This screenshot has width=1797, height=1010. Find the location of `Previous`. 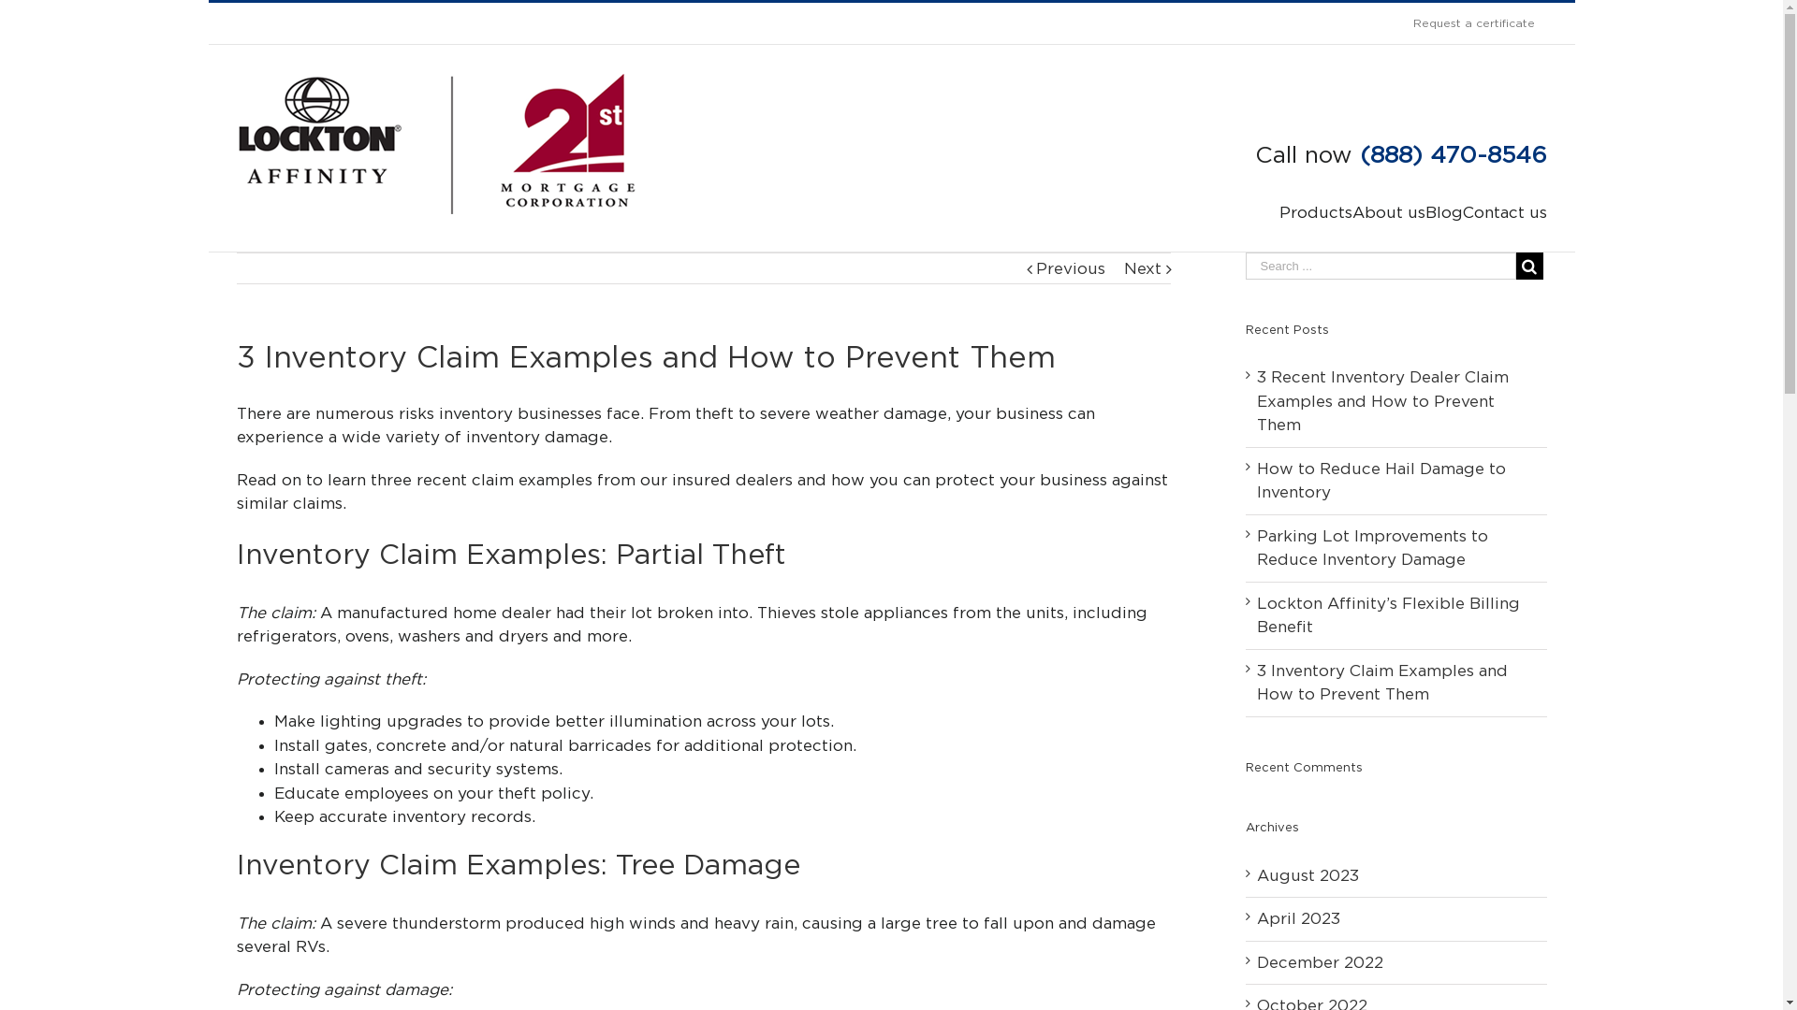

Previous is located at coordinates (1070, 268).